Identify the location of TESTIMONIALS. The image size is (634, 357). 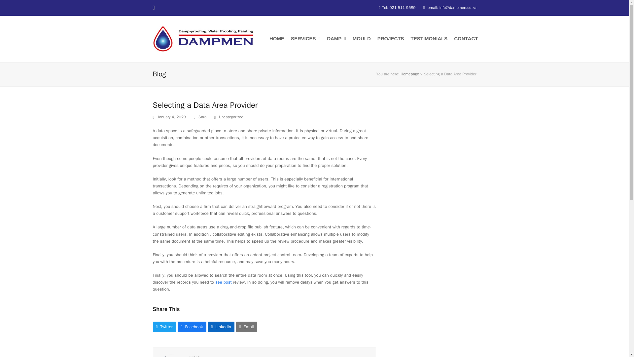
(429, 39).